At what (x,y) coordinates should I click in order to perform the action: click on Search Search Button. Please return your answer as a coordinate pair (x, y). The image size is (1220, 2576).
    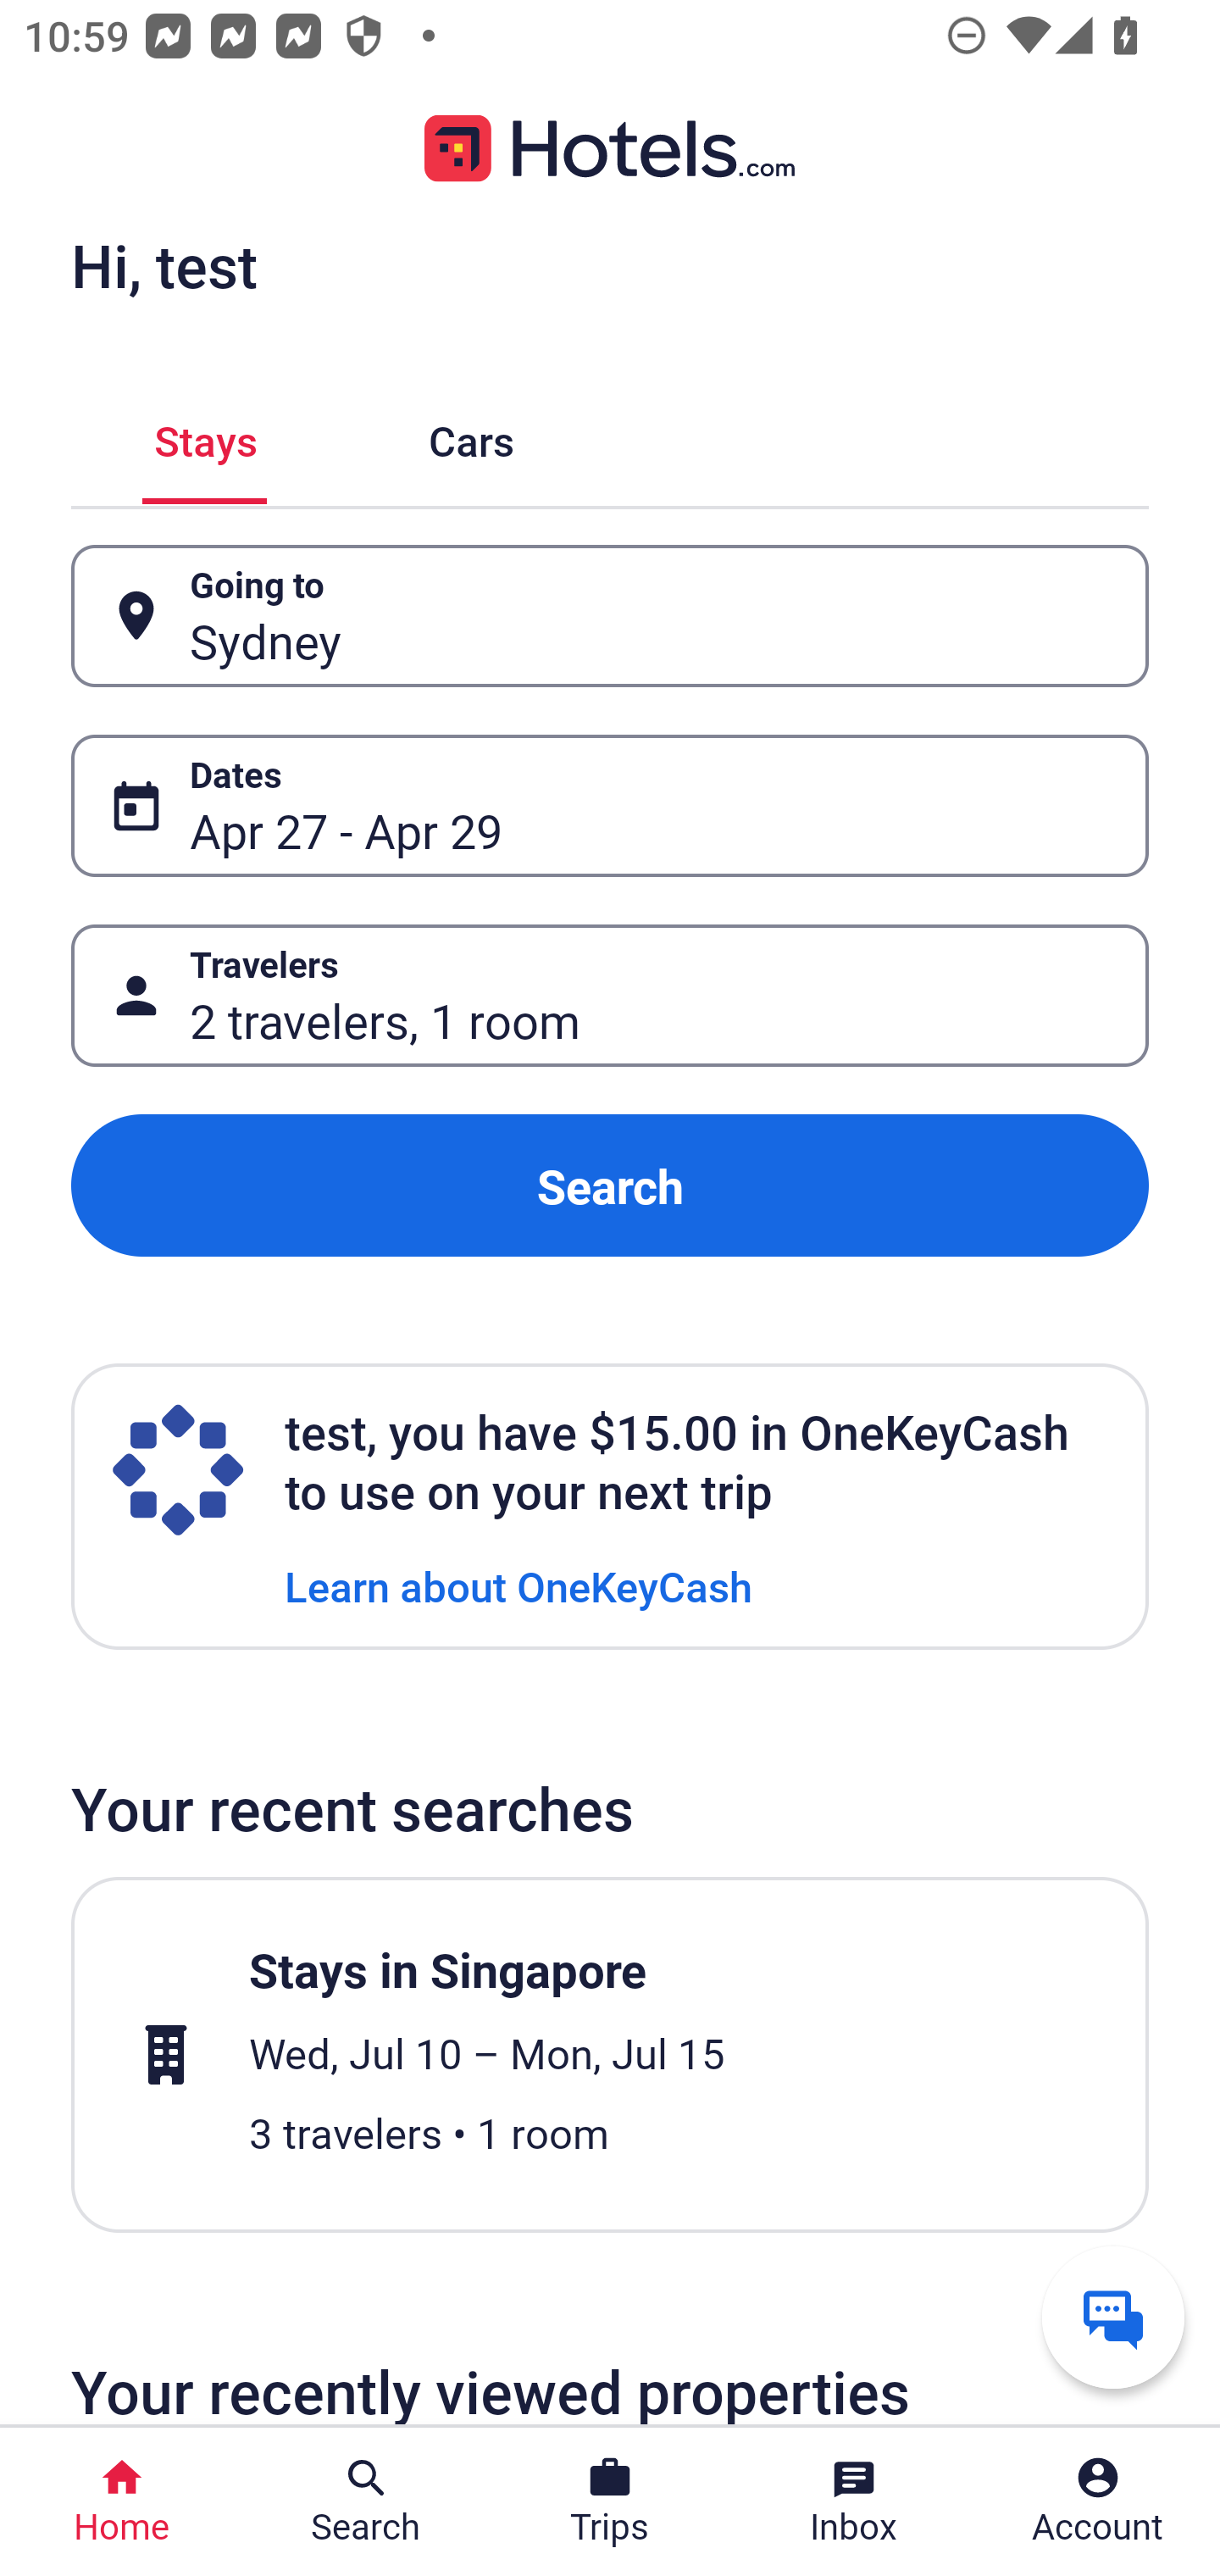
    Looking at the image, I should click on (366, 2501).